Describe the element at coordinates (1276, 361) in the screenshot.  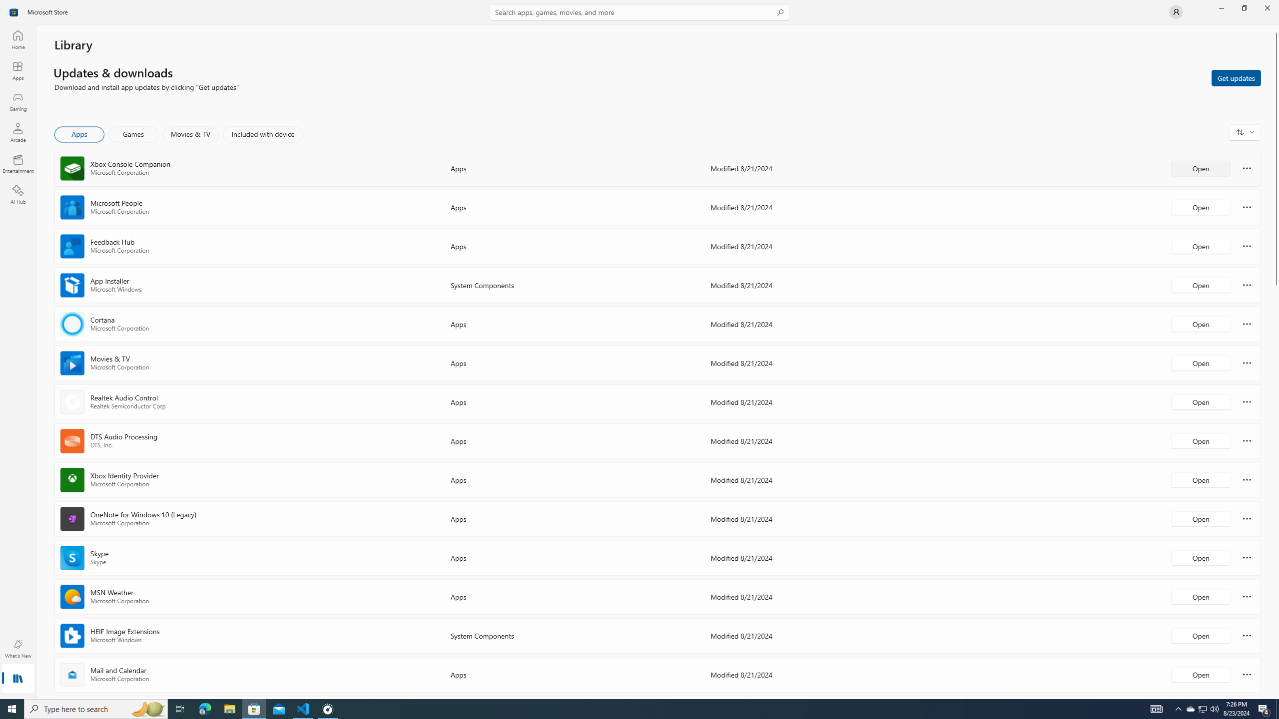
I see `Vertical` at that location.